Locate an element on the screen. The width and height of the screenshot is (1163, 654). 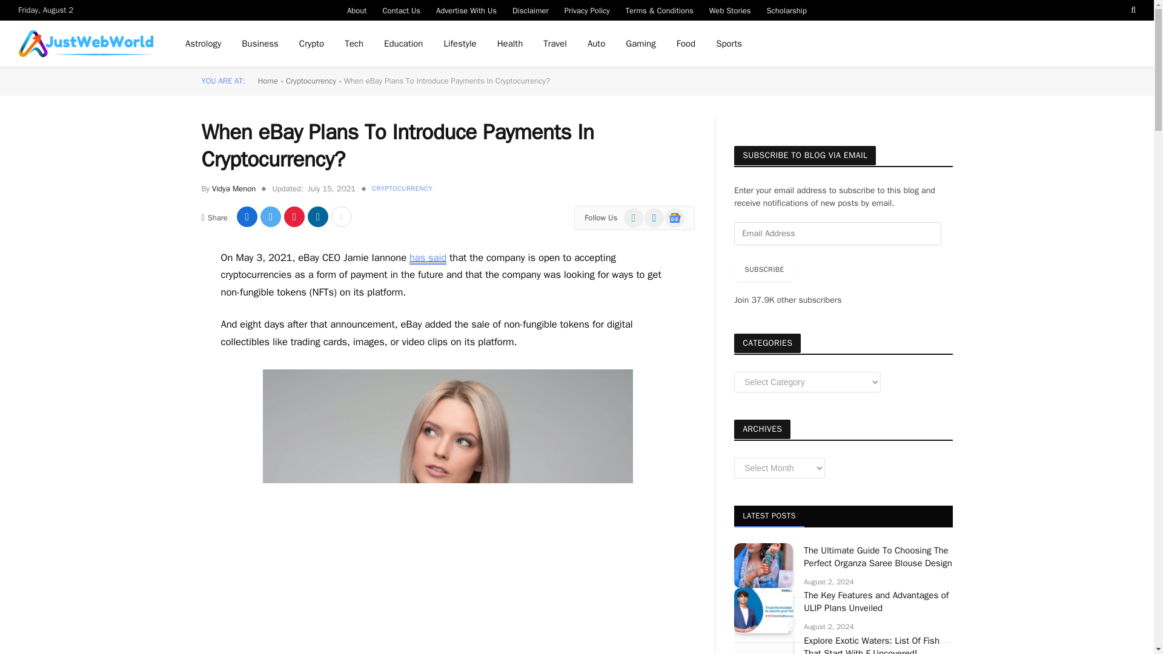
Posts by Vidya Menon is located at coordinates (234, 188).